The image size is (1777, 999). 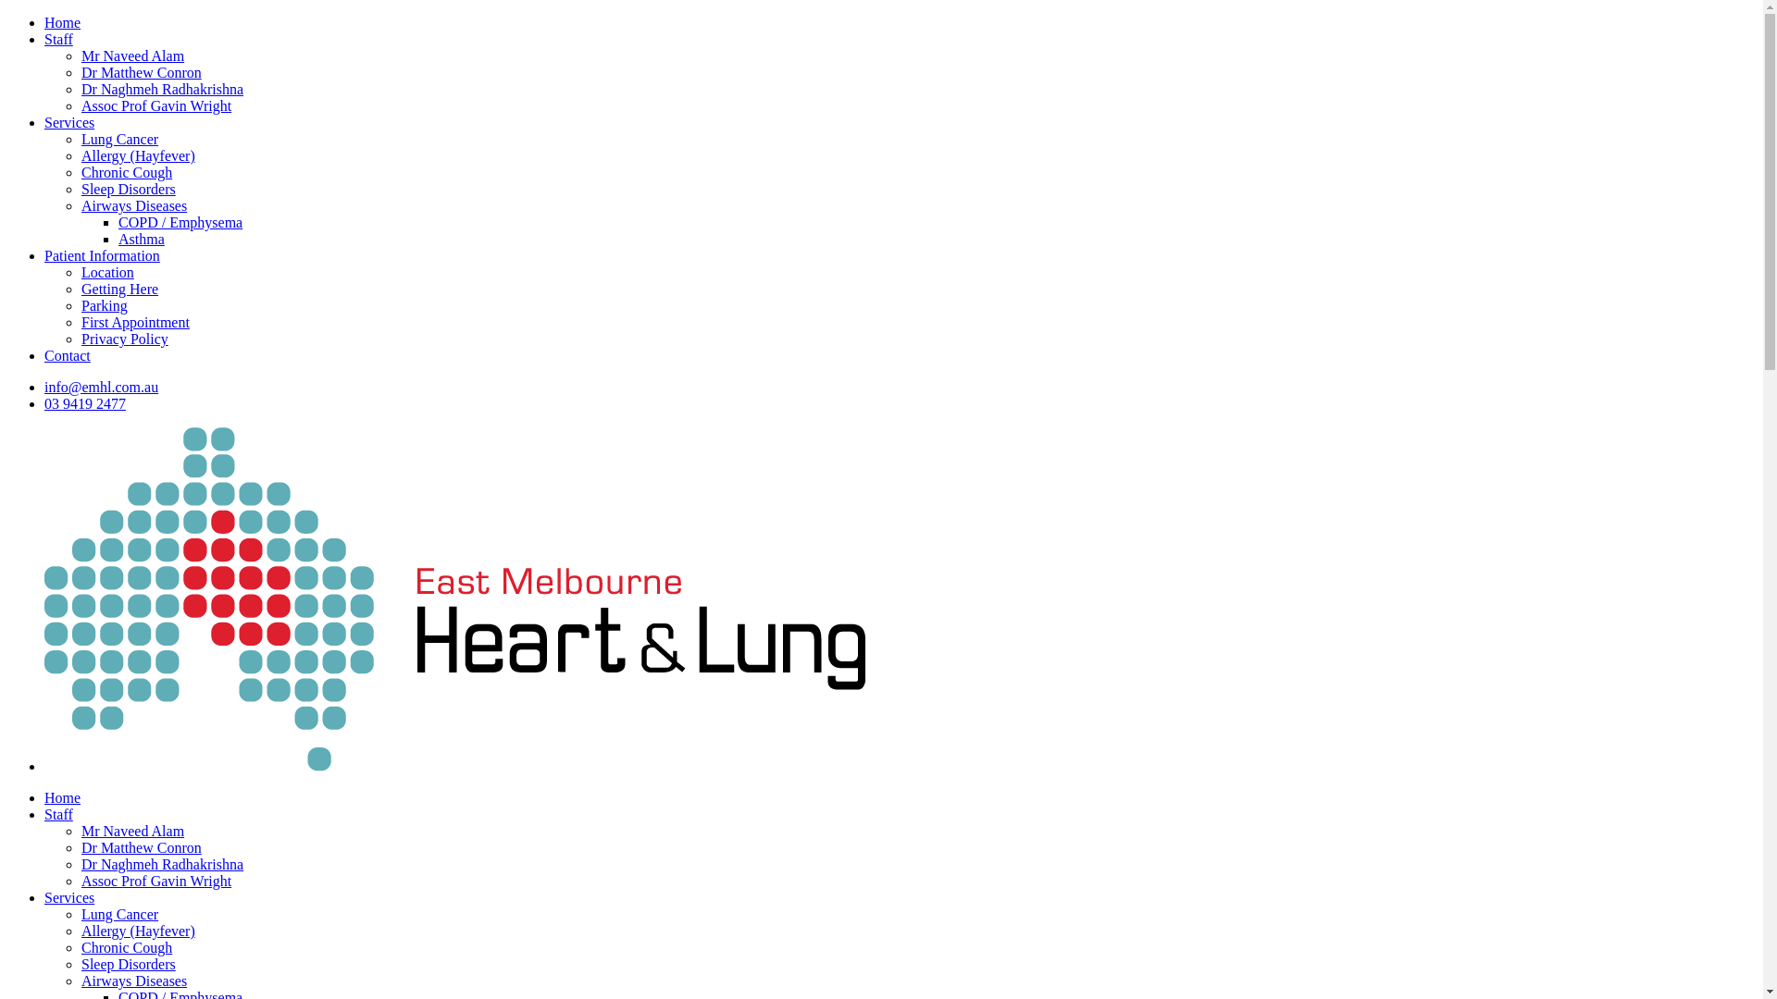 I want to click on COPD / Emphysema, so click(x=180, y=222).